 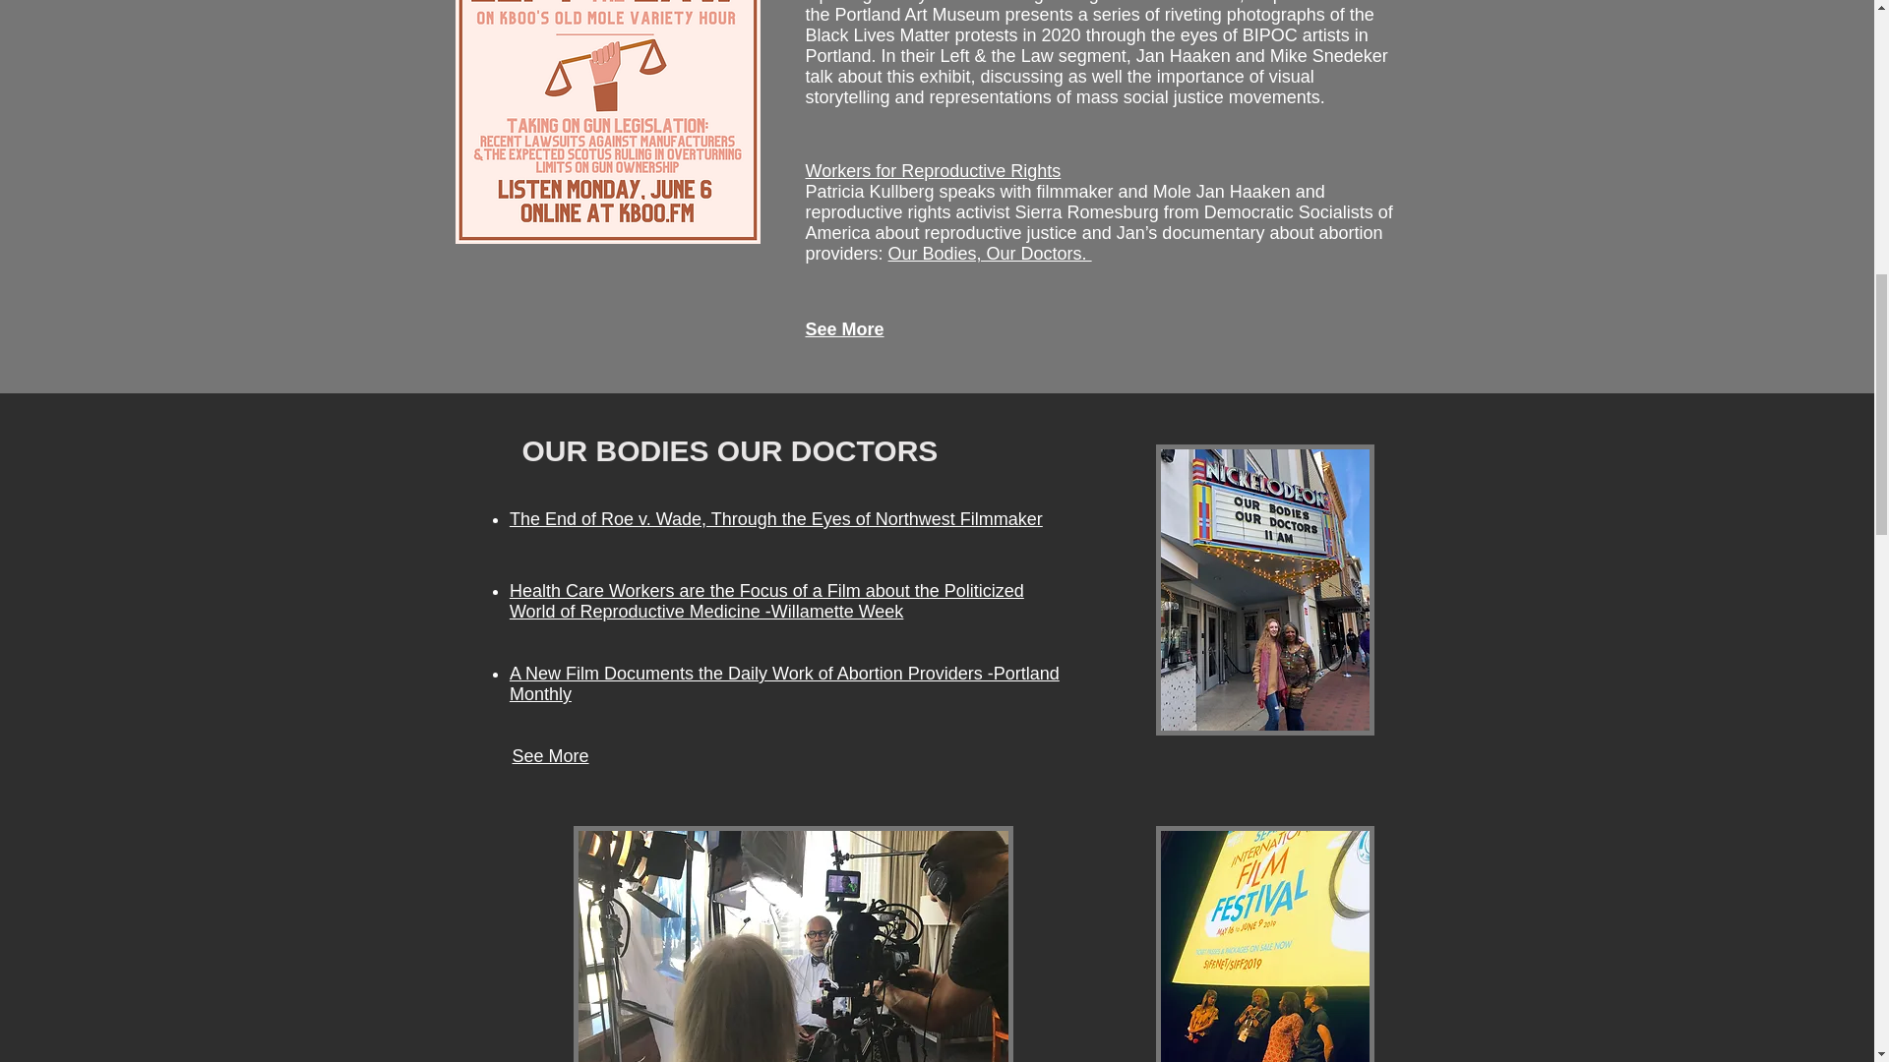 What do you see at coordinates (551, 755) in the screenshot?
I see `See More` at bounding box center [551, 755].